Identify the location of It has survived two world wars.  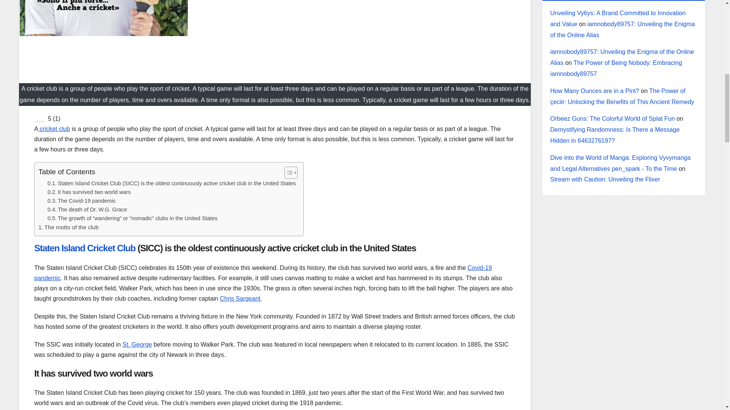
(89, 192).